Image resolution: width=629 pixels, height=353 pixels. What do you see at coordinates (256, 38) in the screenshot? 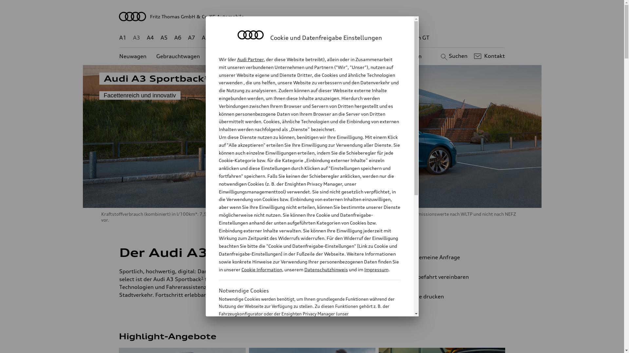
I see `Q4 e-tron` at bounding box center [256, 38].